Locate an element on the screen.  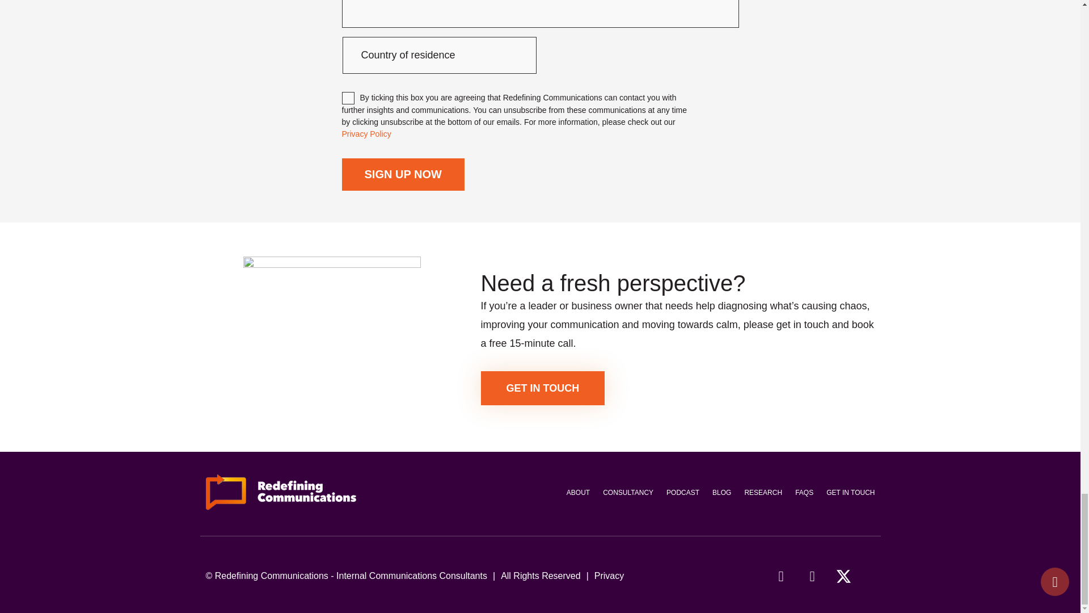
Sign up now is located at coordinates (403, 174).